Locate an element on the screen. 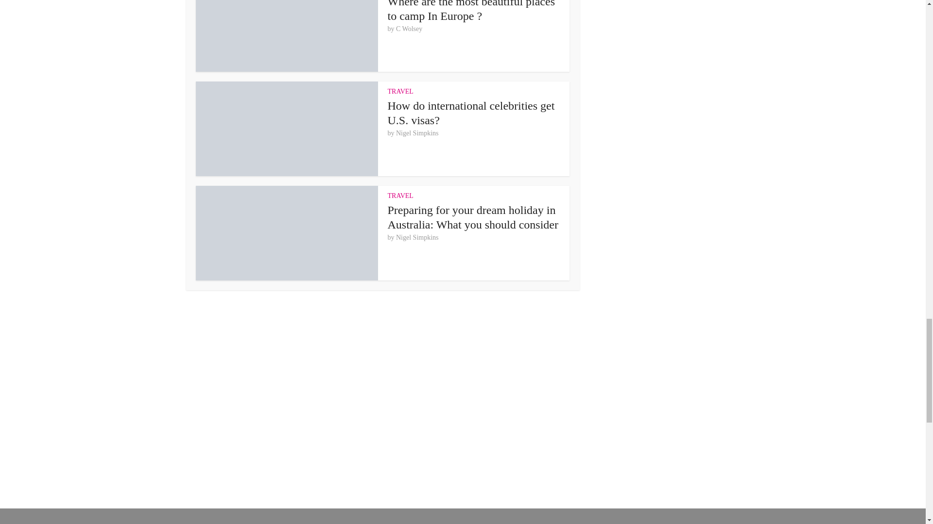 Image resolution: width=933 pixels, height=524 pixels. How do international celebrities get U.S. visas? is located at coordinates (471, 113).